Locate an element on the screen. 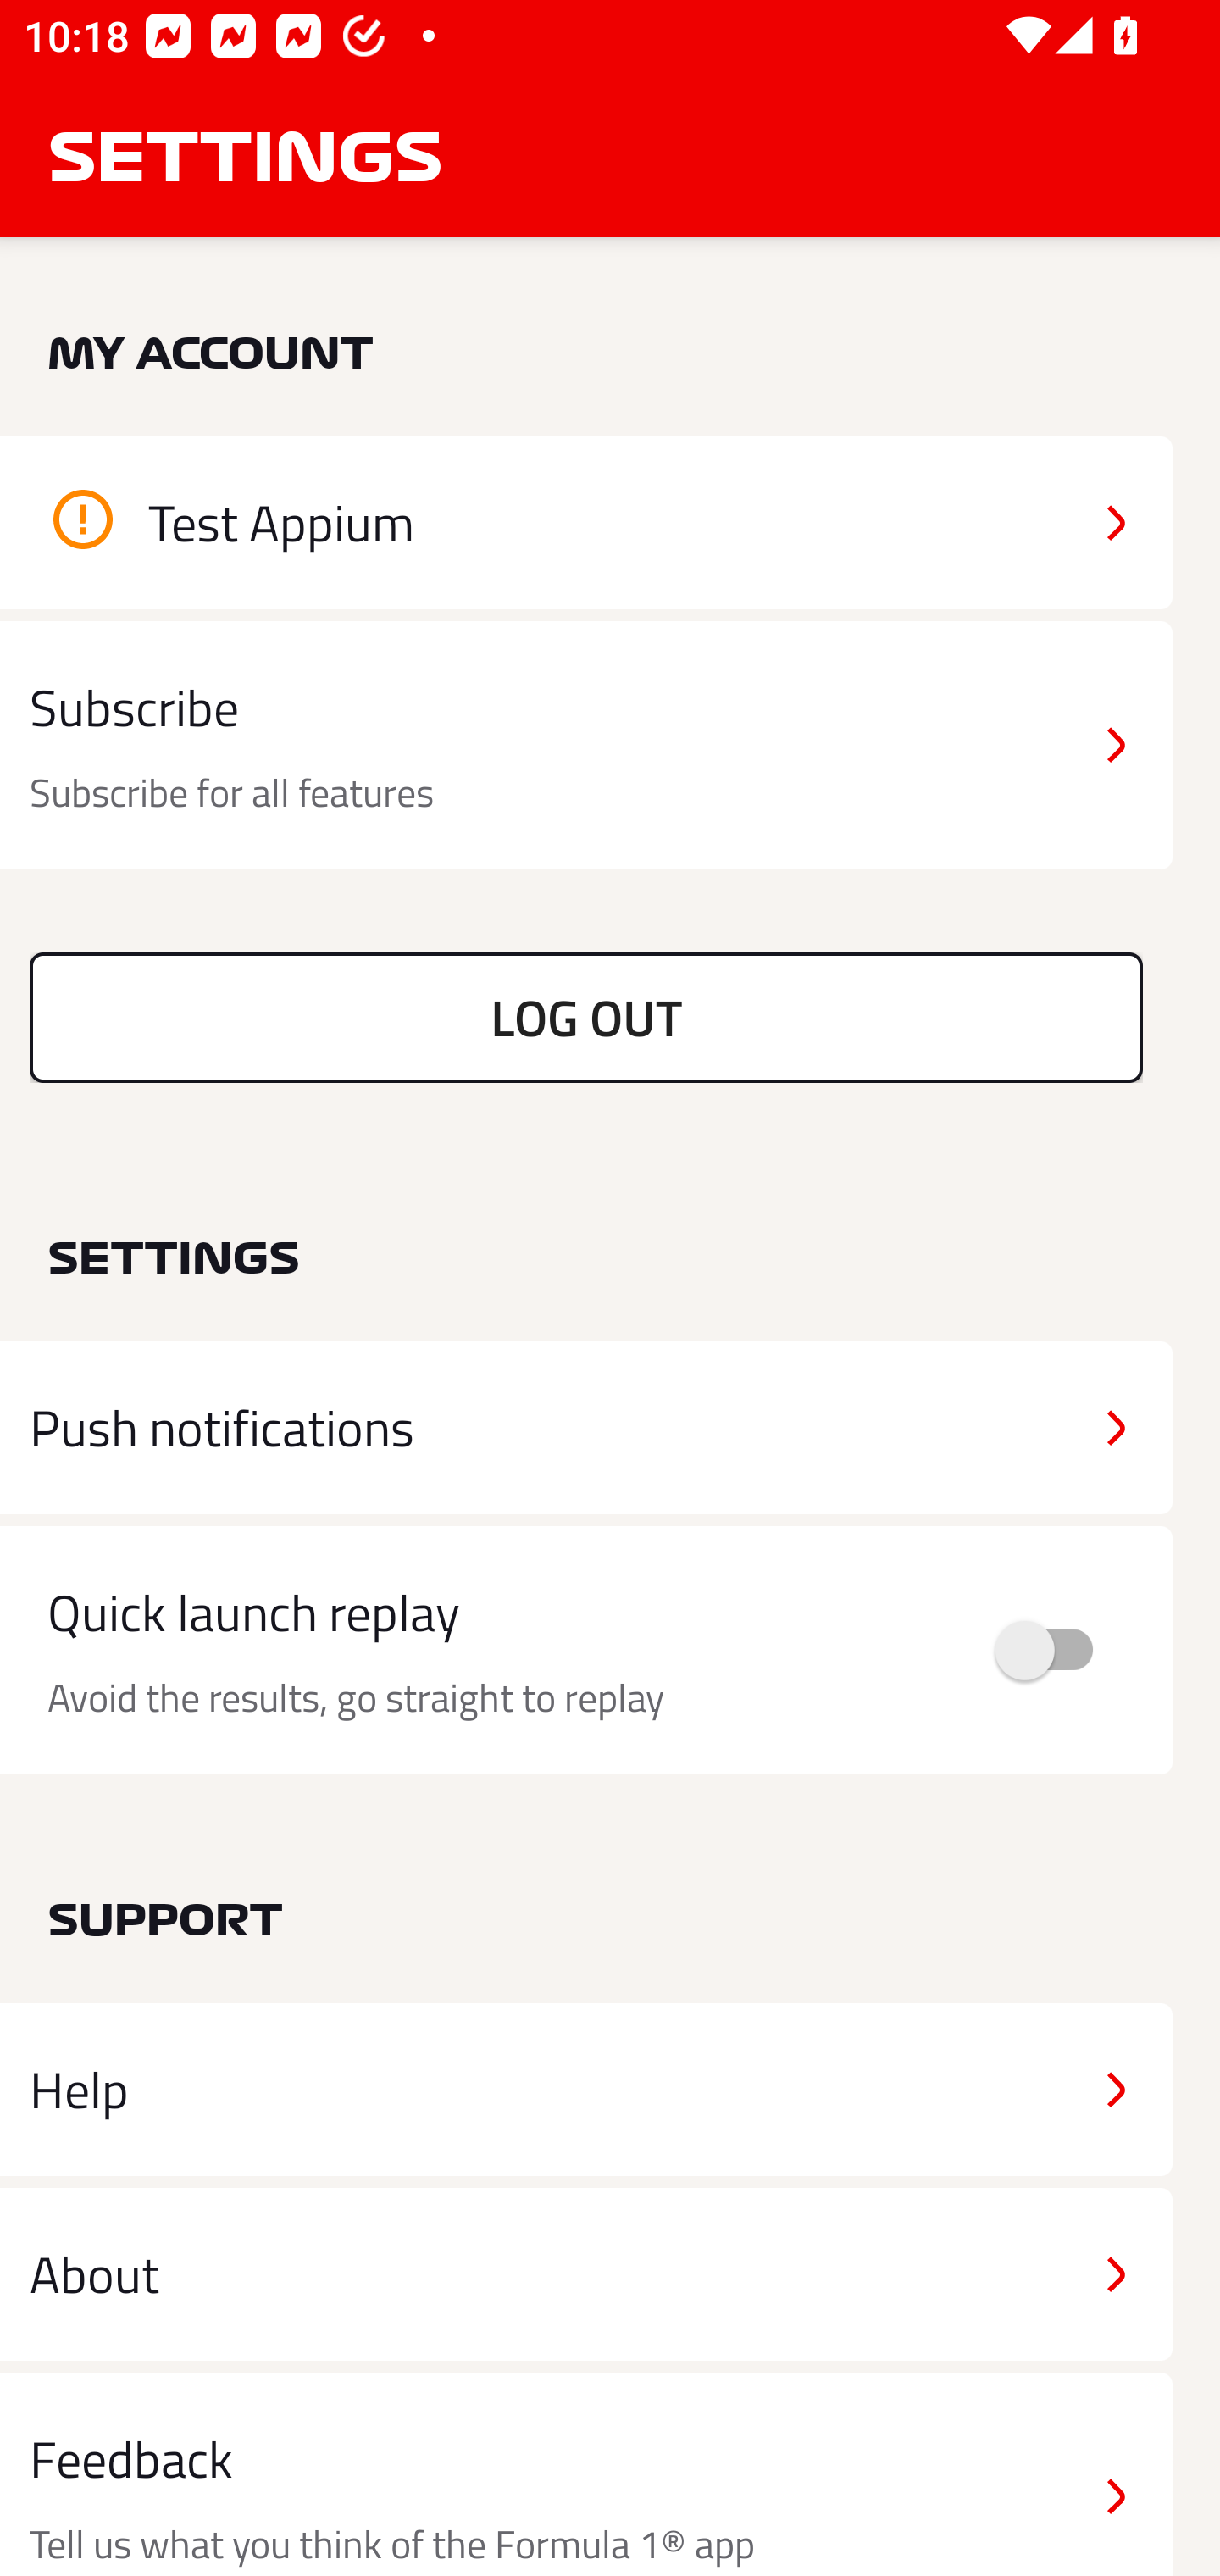 This screenshot has height=2576, width=1220. LOG OUT is located at coordinates (586, 1017).